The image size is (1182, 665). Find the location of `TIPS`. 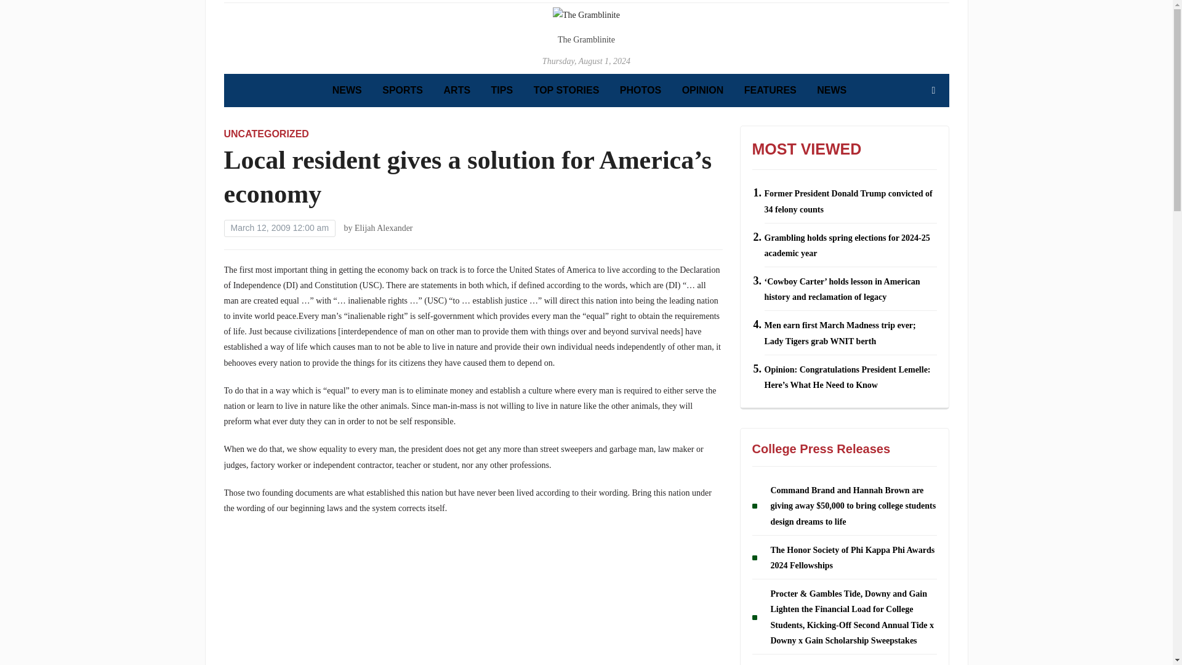

TIPS is located at coordinates (502, 213).